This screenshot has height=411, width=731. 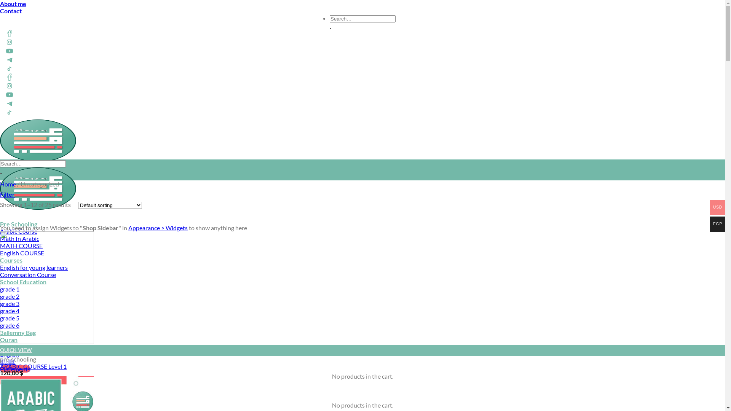 I want to click on QUICK VIEW, so click(x=362, y=350).